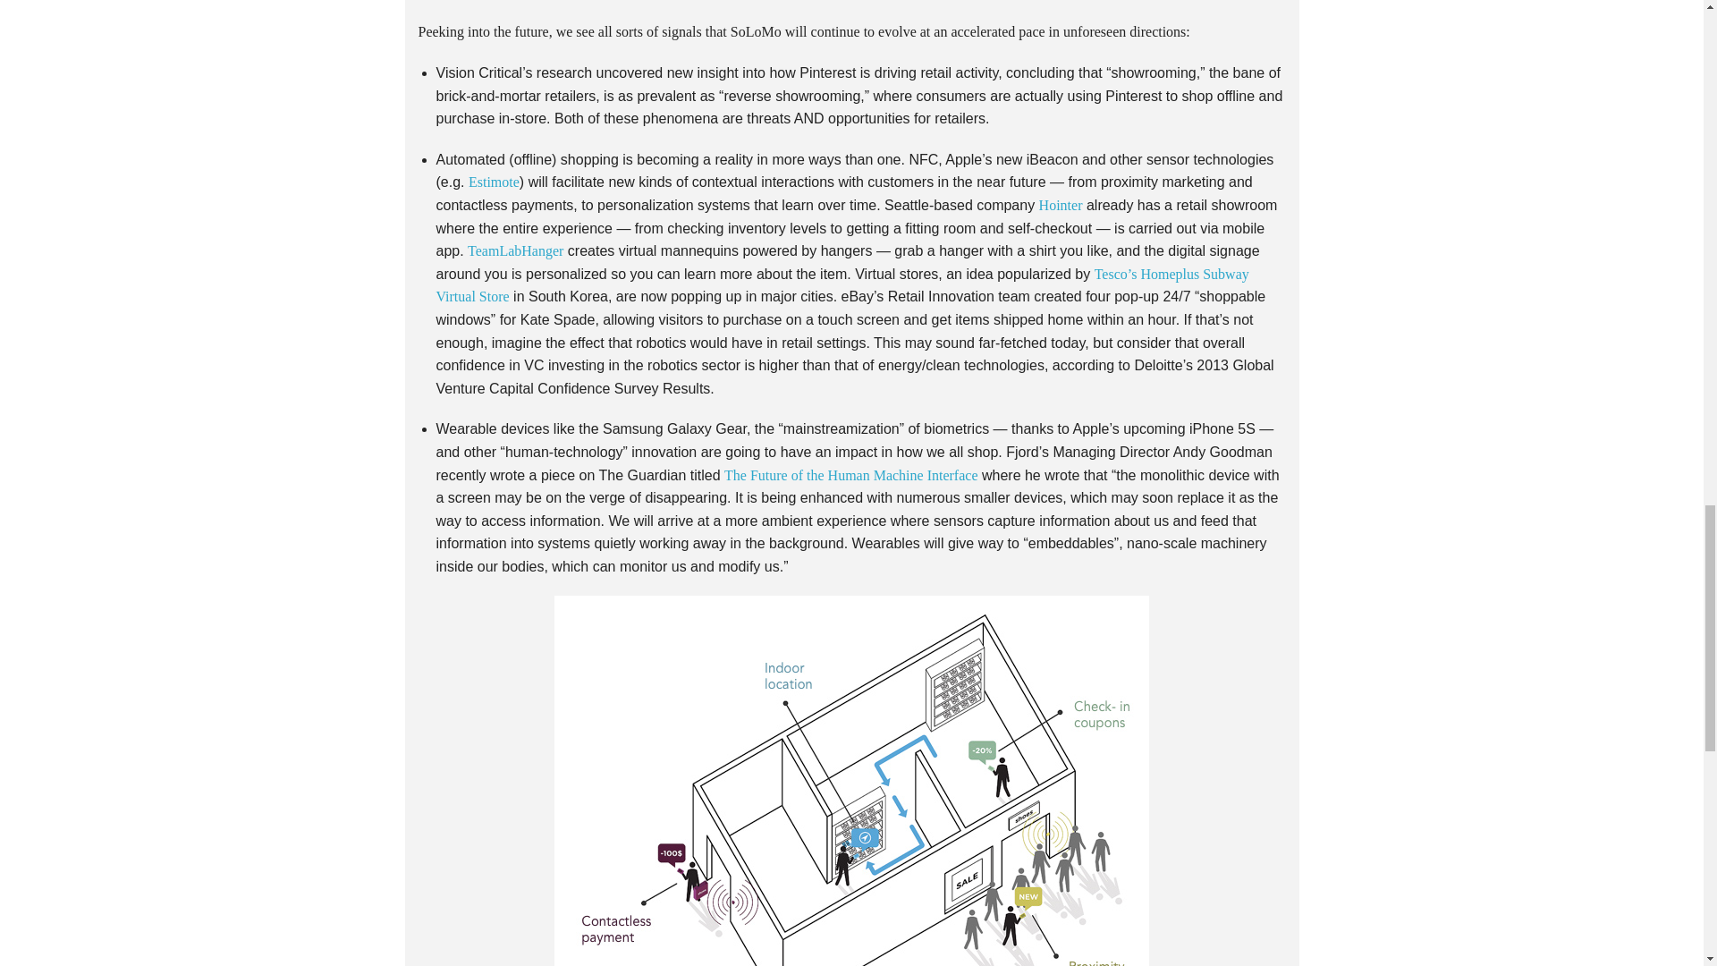 This screenshot has height=966, width=1717. Describe the element at coordinates (494, 182) in the screenshot. I see `Estimote` at that location.